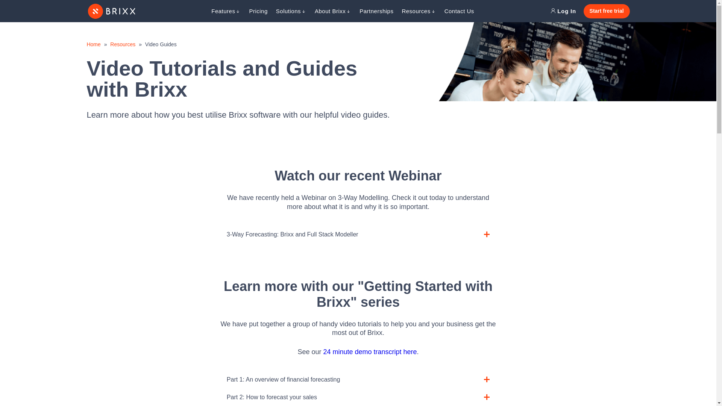 The image size is (722, 406). I want to click on Home, so click(93, 44).